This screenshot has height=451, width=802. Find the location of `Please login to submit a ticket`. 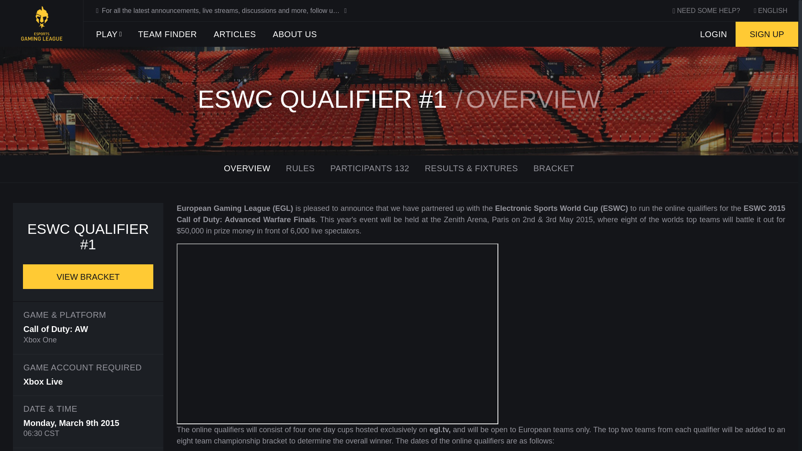

Please login to submit a ticket is located at coordinates (707, 10).